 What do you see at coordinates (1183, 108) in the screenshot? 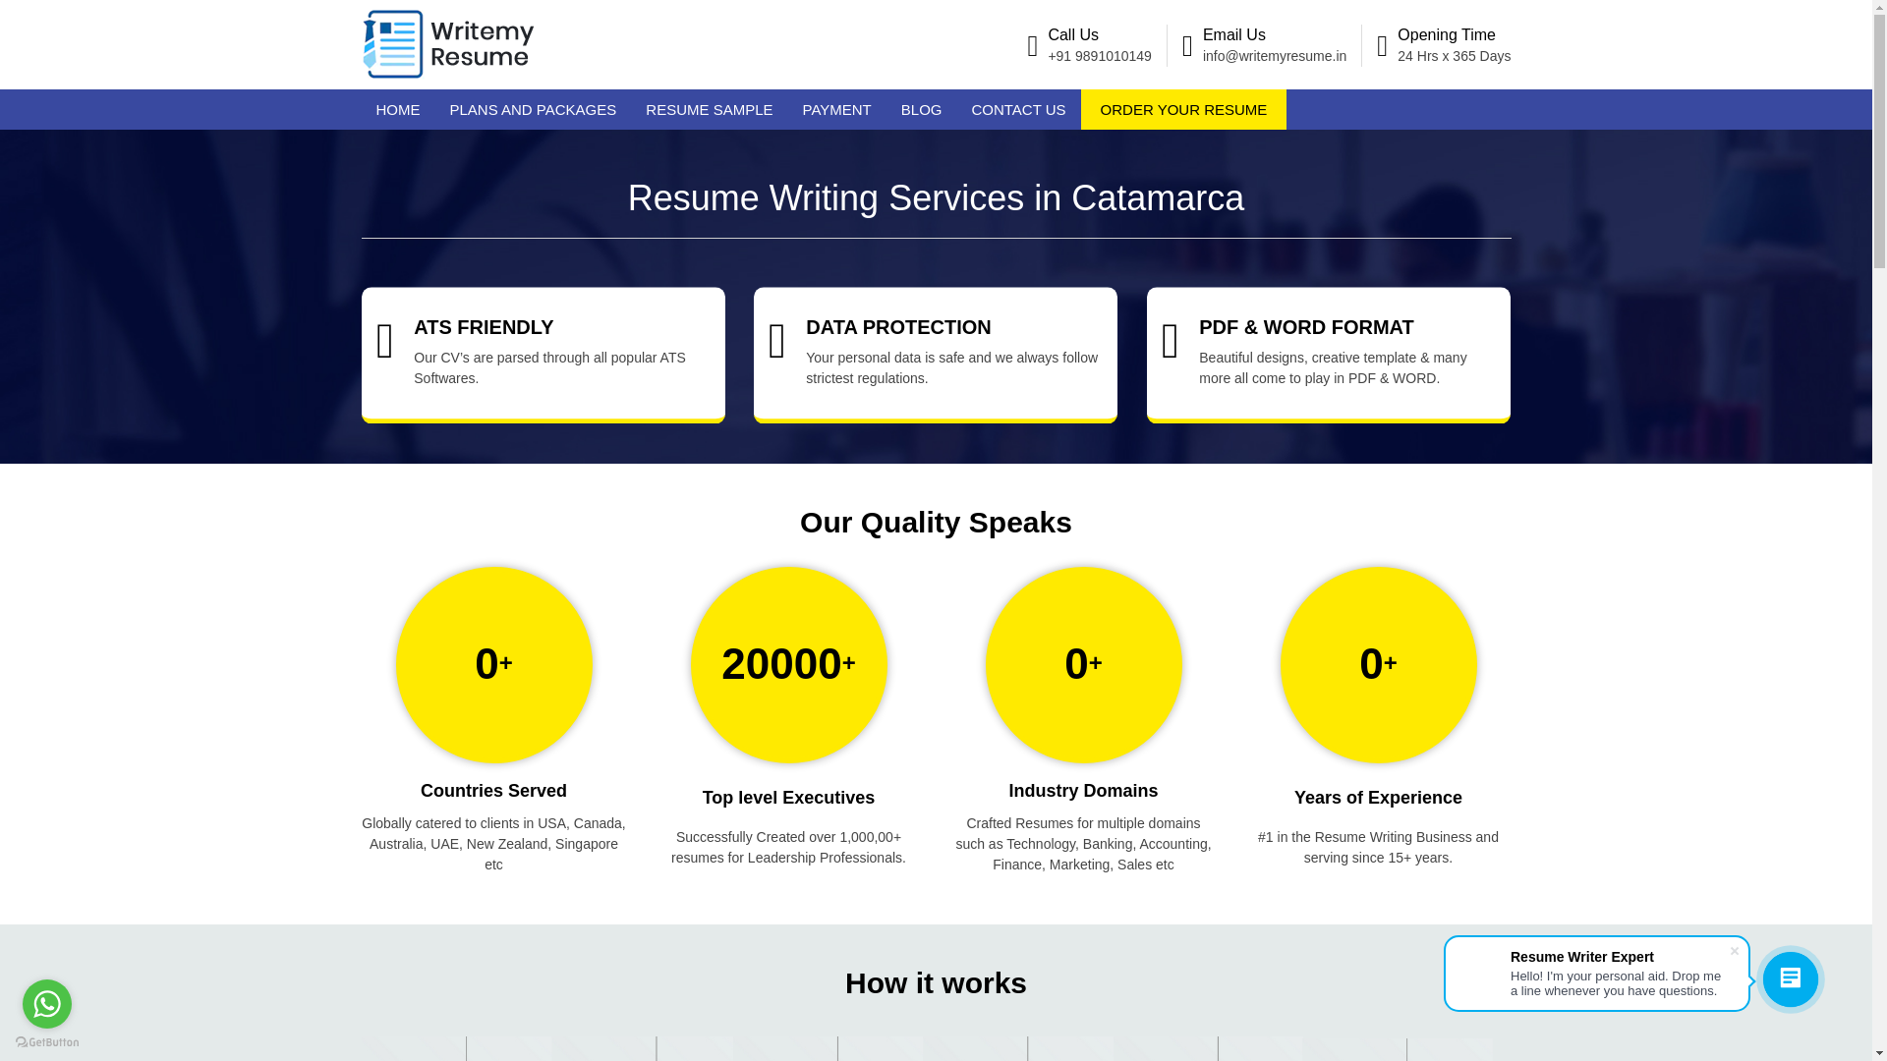
I see `ORDER YOUR RESUME` at bounding box center [1183, 108].